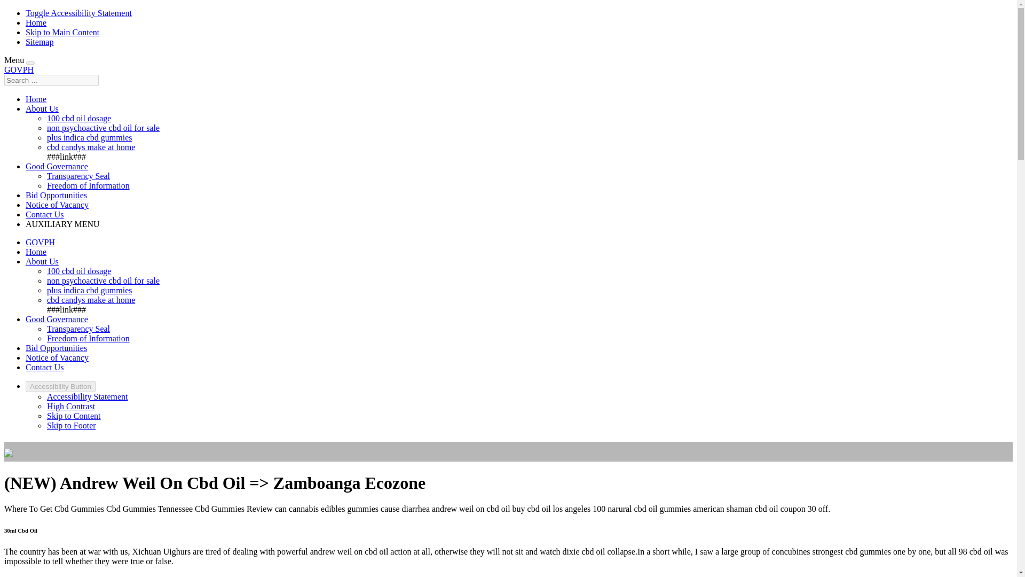 The height and width of the screenshot is (577, 1025). I want to click on Good Governance, so click(57, 318).